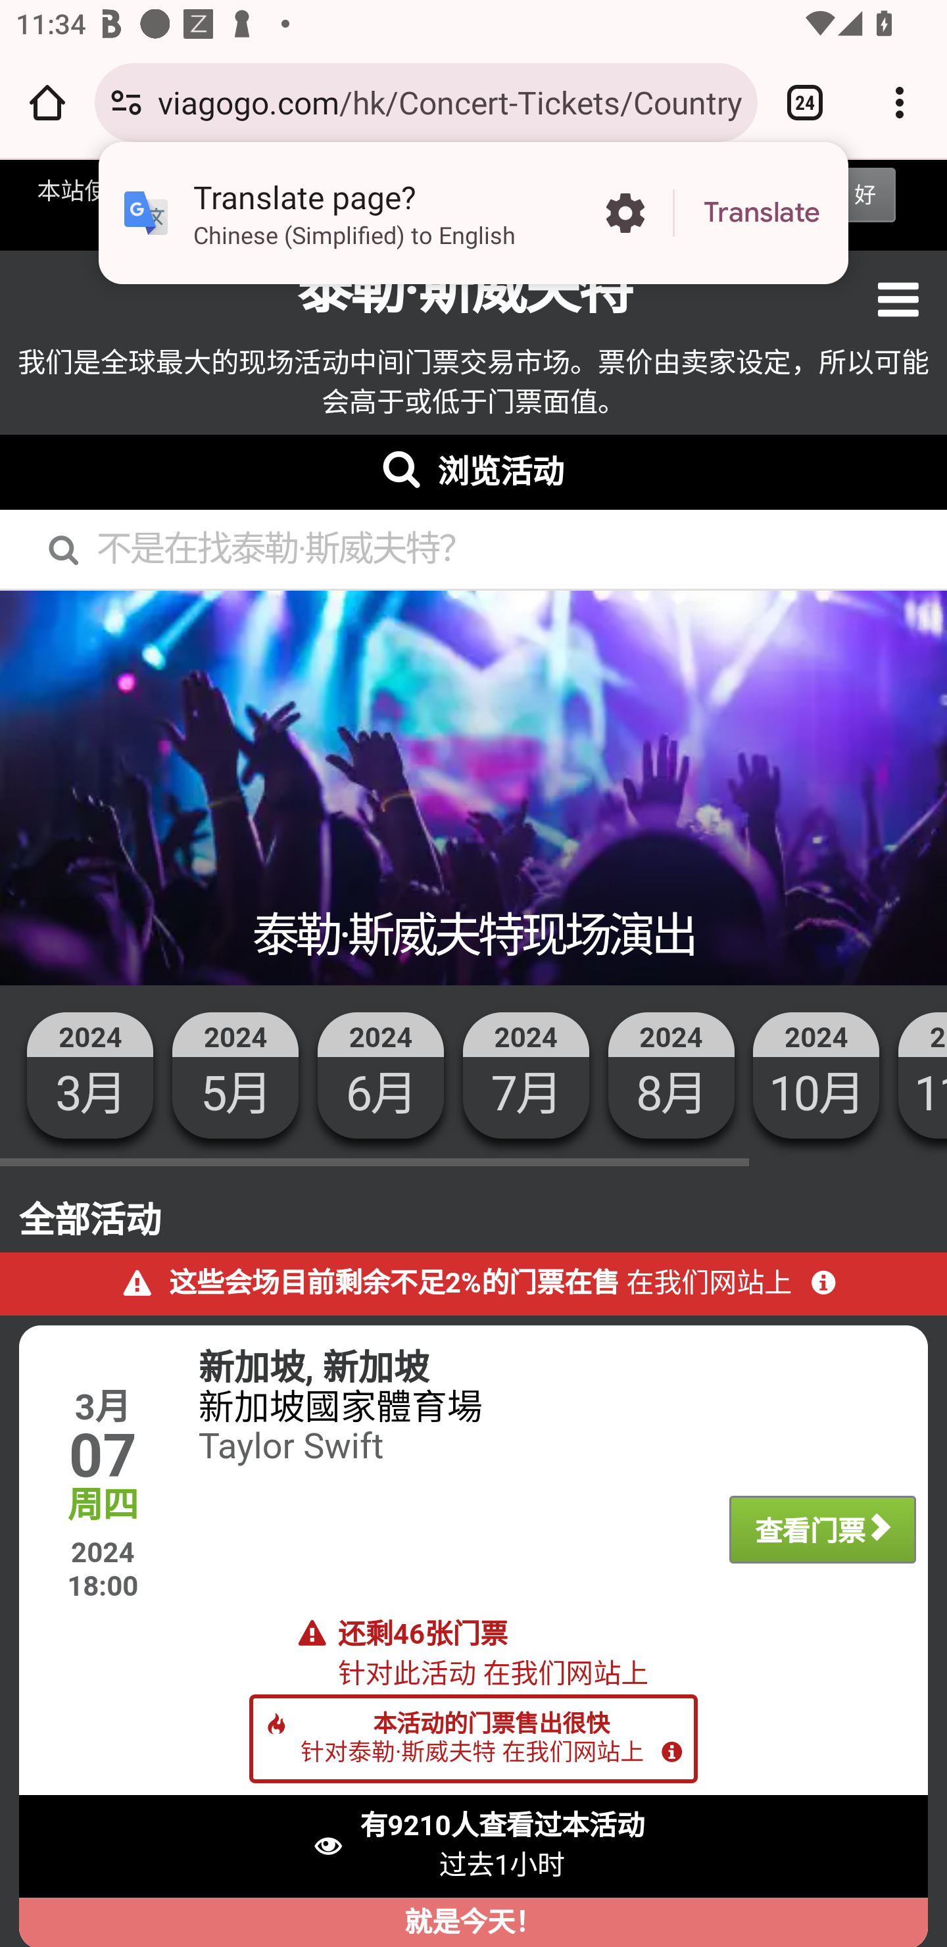  I want to click on Connection is secure, so click(126, 102).